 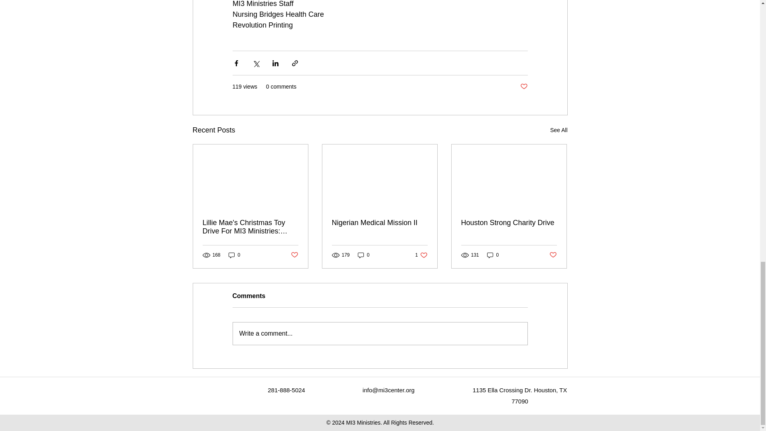 I want to click on 0, so click(x=364, y=255).